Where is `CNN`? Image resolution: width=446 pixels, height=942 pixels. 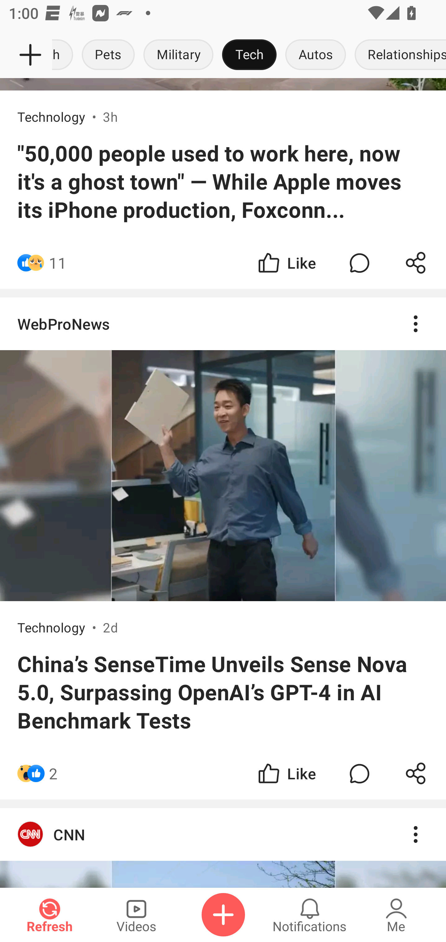
CNN is located at coordinates (223, 848).